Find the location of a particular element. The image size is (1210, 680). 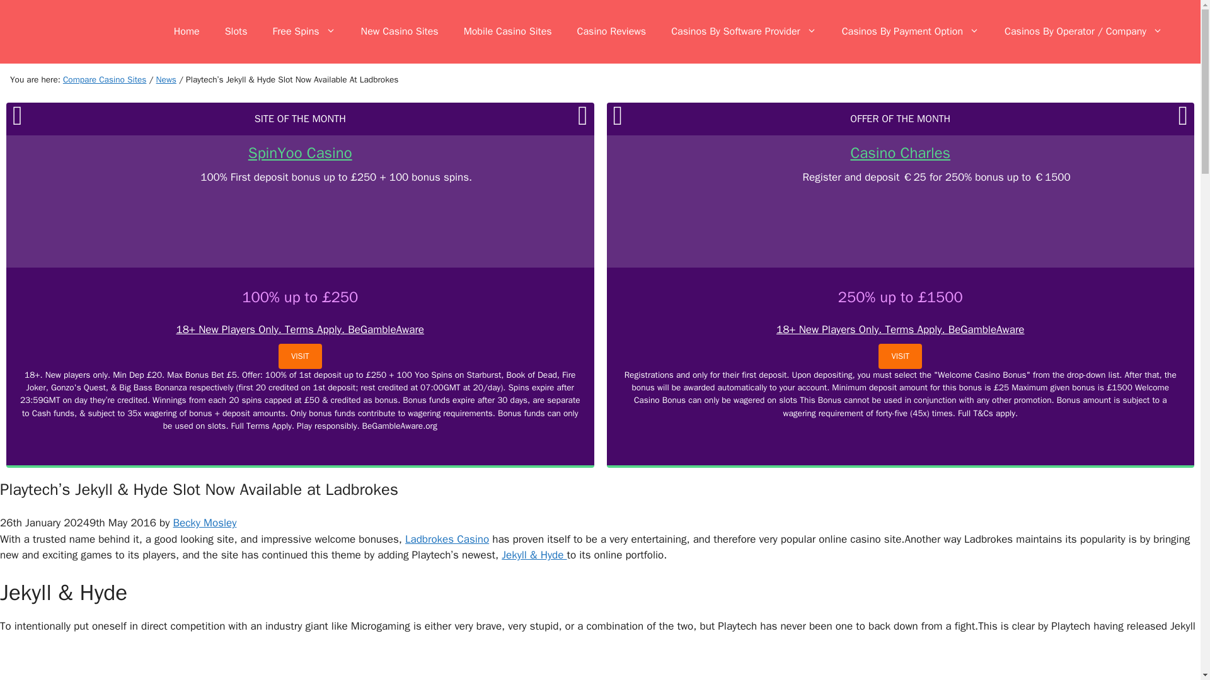

Slots is located at coordinates (236, 31).